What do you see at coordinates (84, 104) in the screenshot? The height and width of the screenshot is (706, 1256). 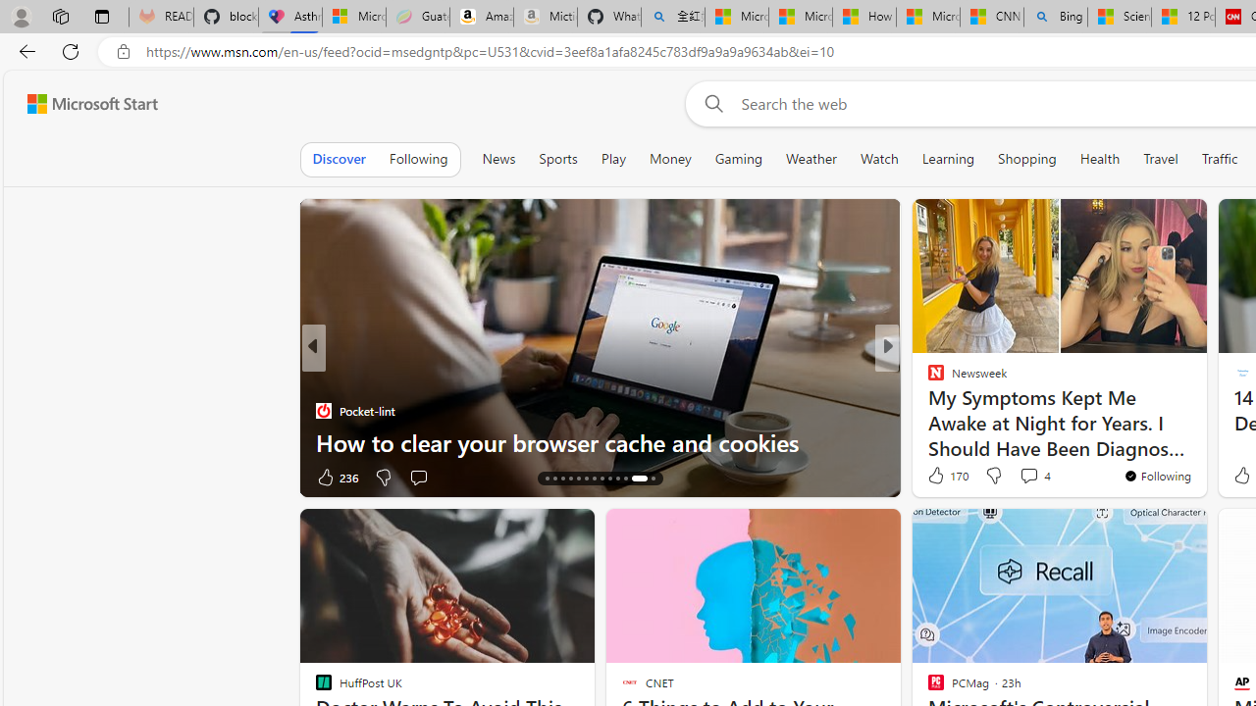 I see `Skip to content` at bounding box center [84, 104].